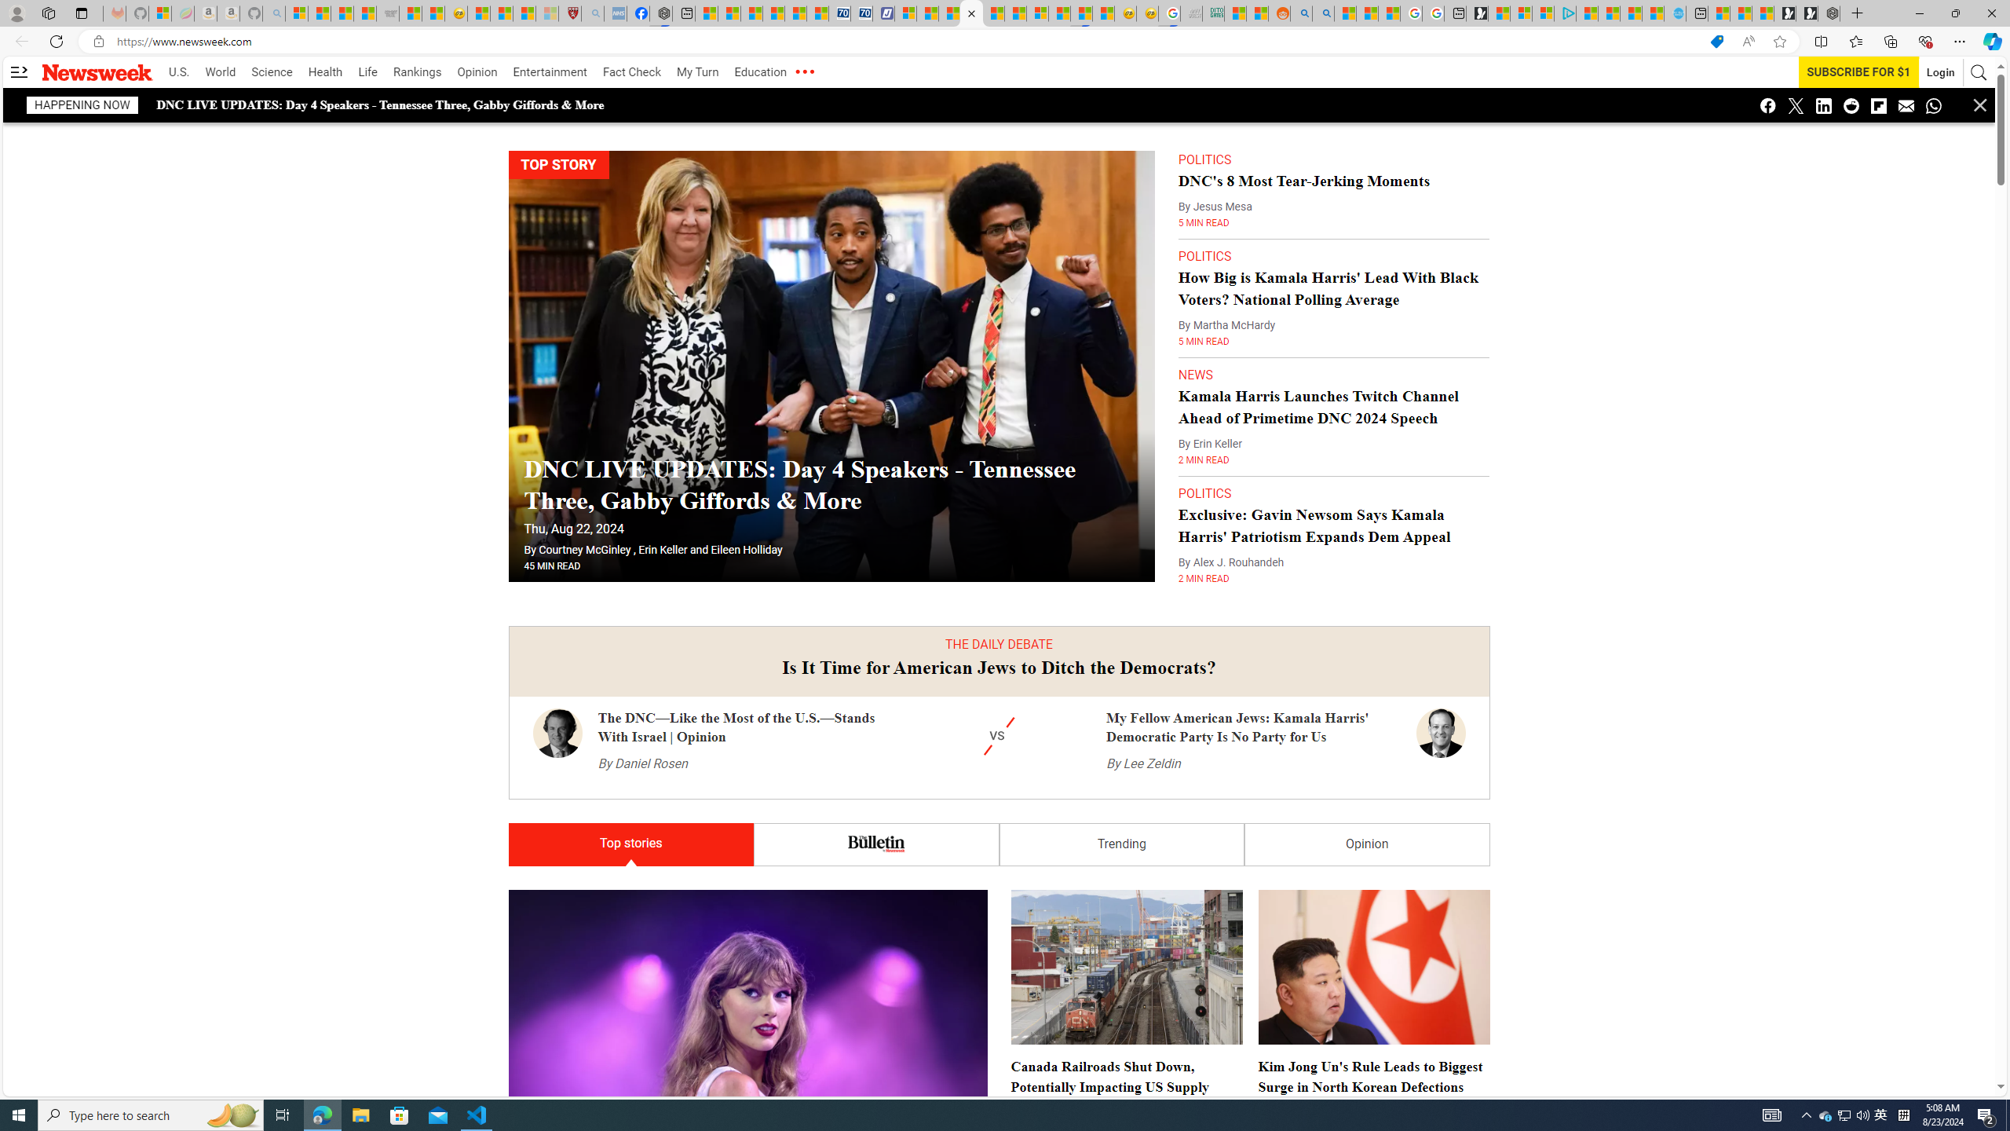 Image resolution: width=2010 pixels, height=1131 pixels. I want to click on Class: icon-twitter, so click(1795, 105).